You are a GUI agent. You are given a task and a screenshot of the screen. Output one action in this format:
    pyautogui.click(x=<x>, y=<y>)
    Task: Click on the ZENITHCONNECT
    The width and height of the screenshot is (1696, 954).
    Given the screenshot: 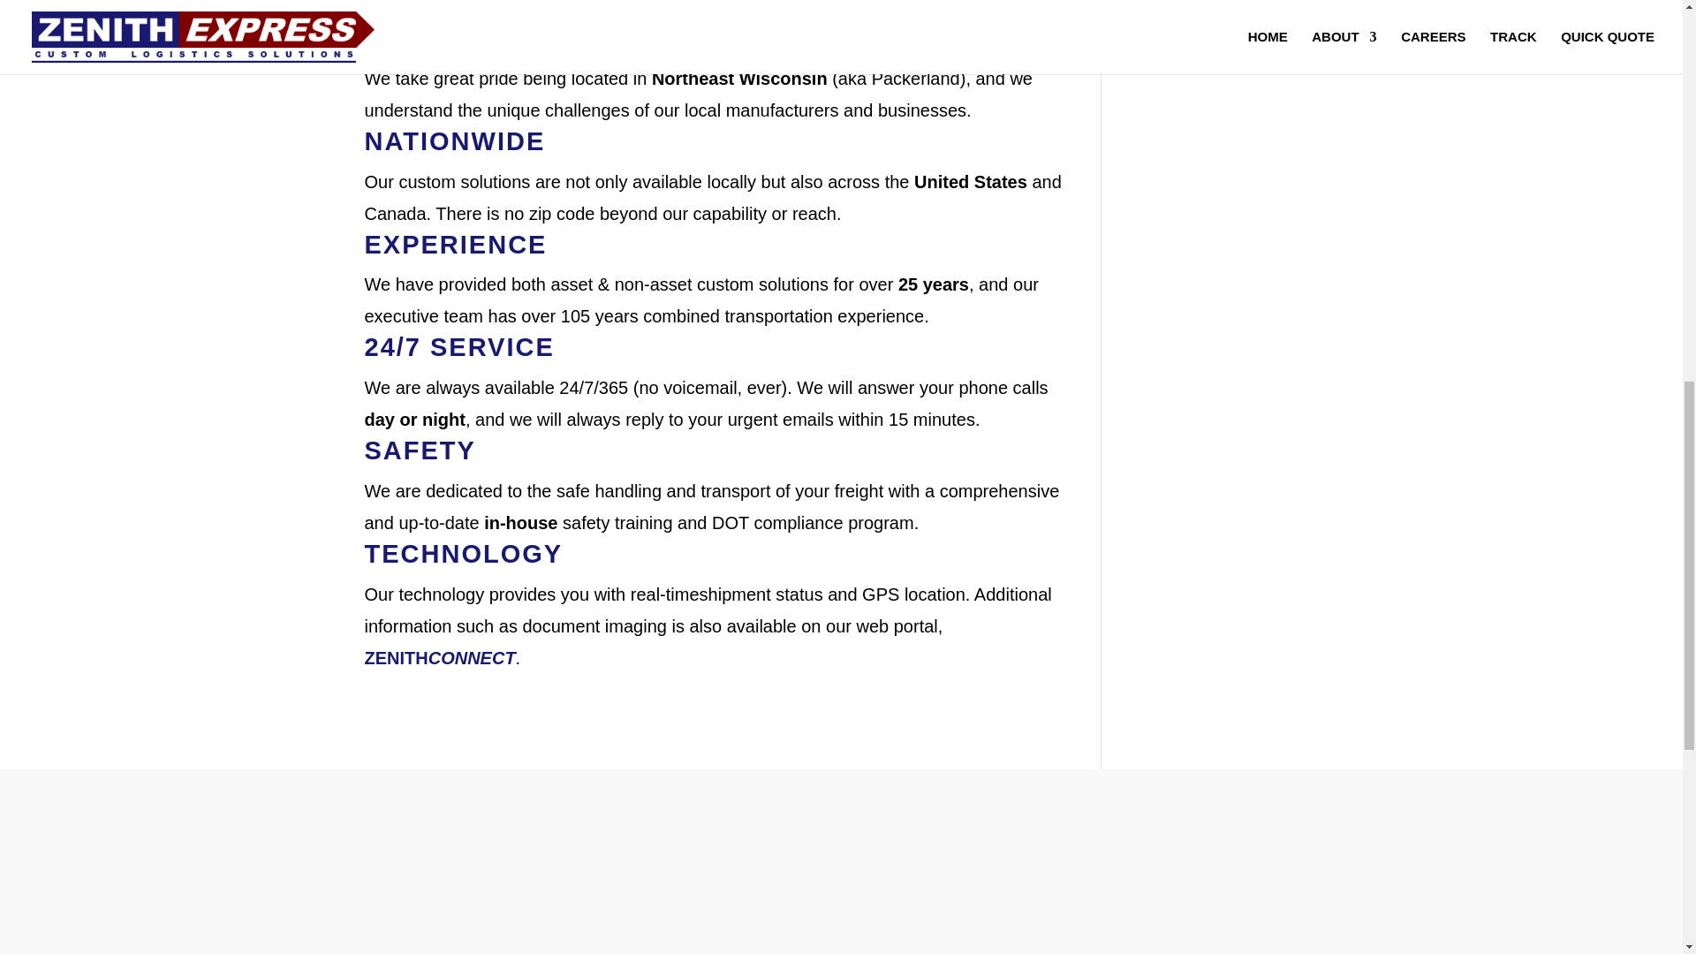 What is the action you would take?
    pyautogui.click(x=440, y=658)
    